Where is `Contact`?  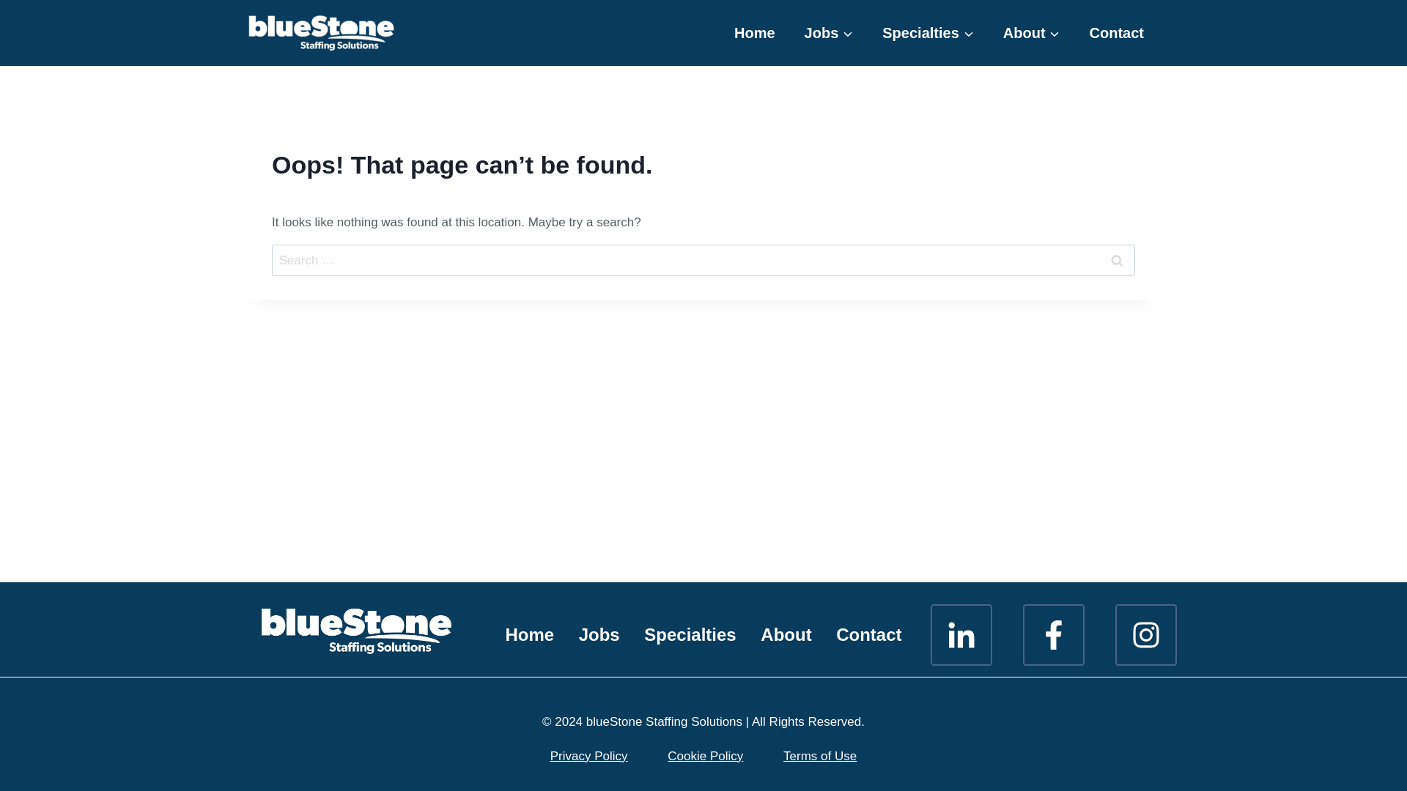 Contact is located at coordinates (1116, 33).